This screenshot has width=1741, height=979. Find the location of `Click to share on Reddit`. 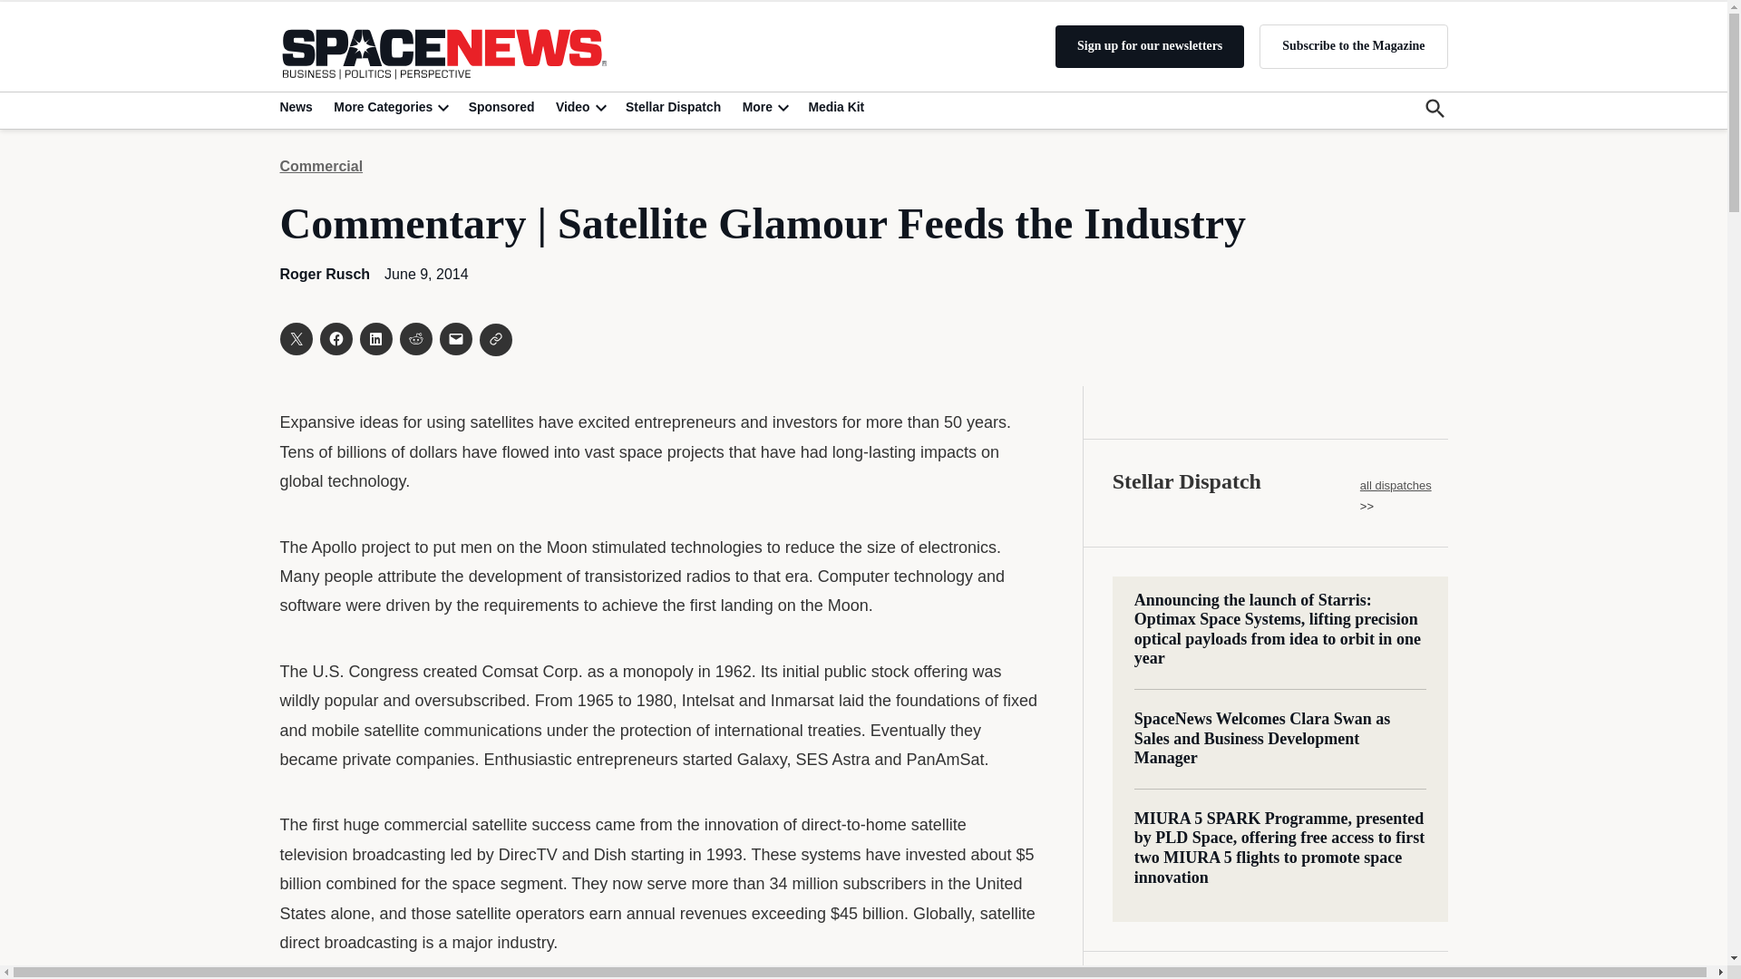

Click to share on Reddit is located at coordinates (415, 339).